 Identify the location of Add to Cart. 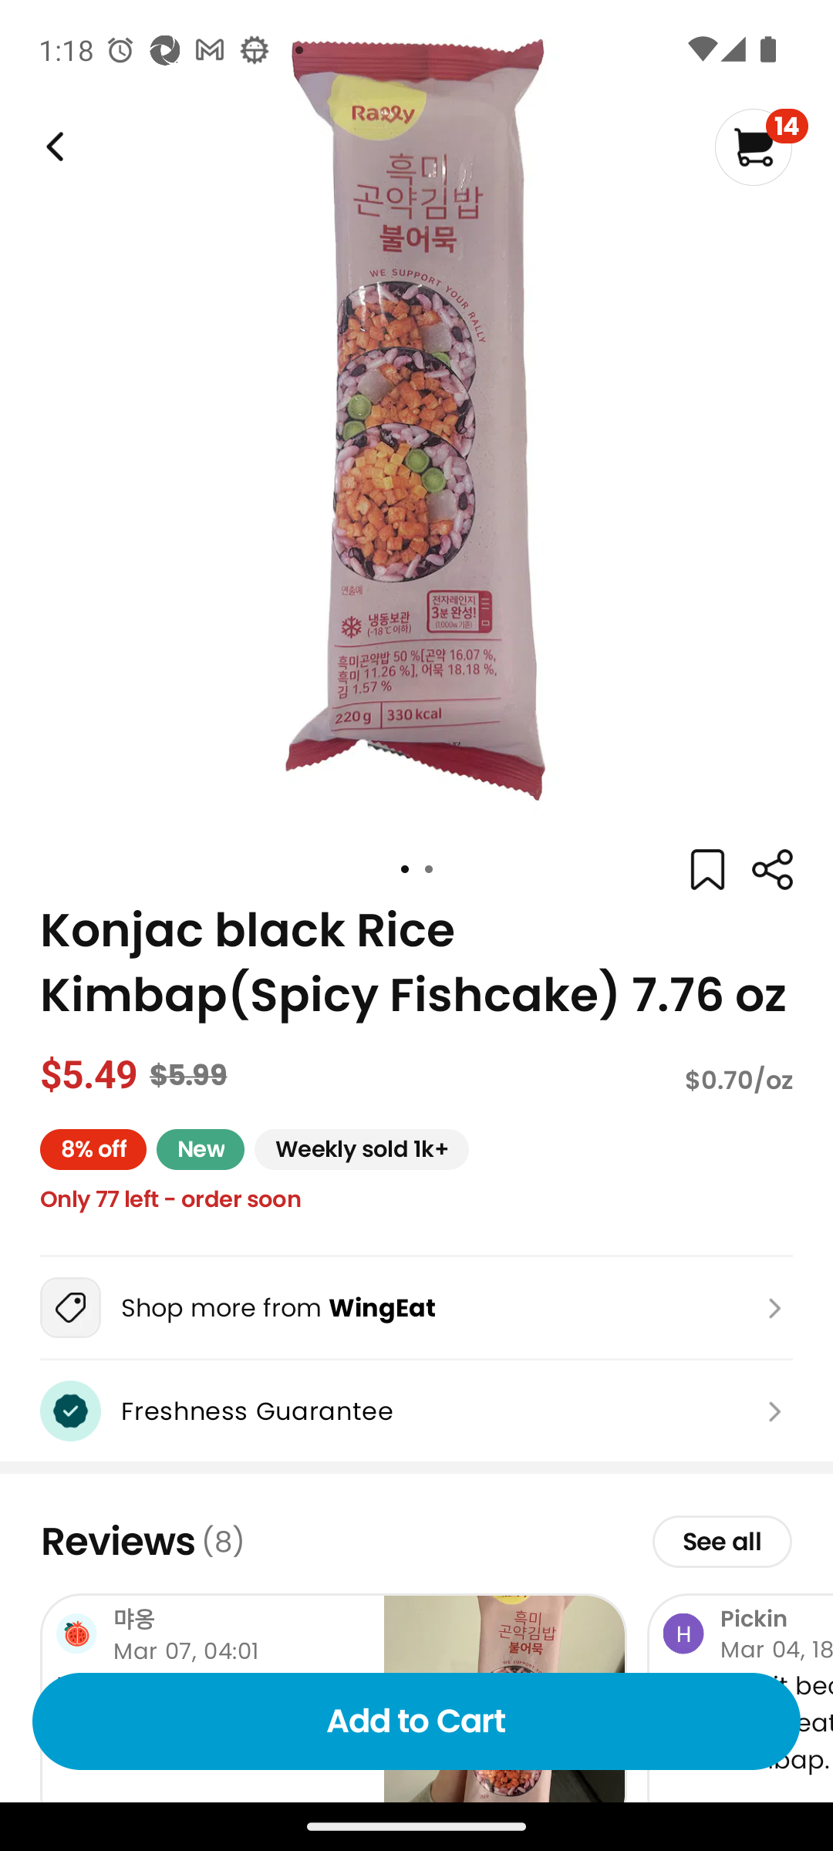
(416, 1721).